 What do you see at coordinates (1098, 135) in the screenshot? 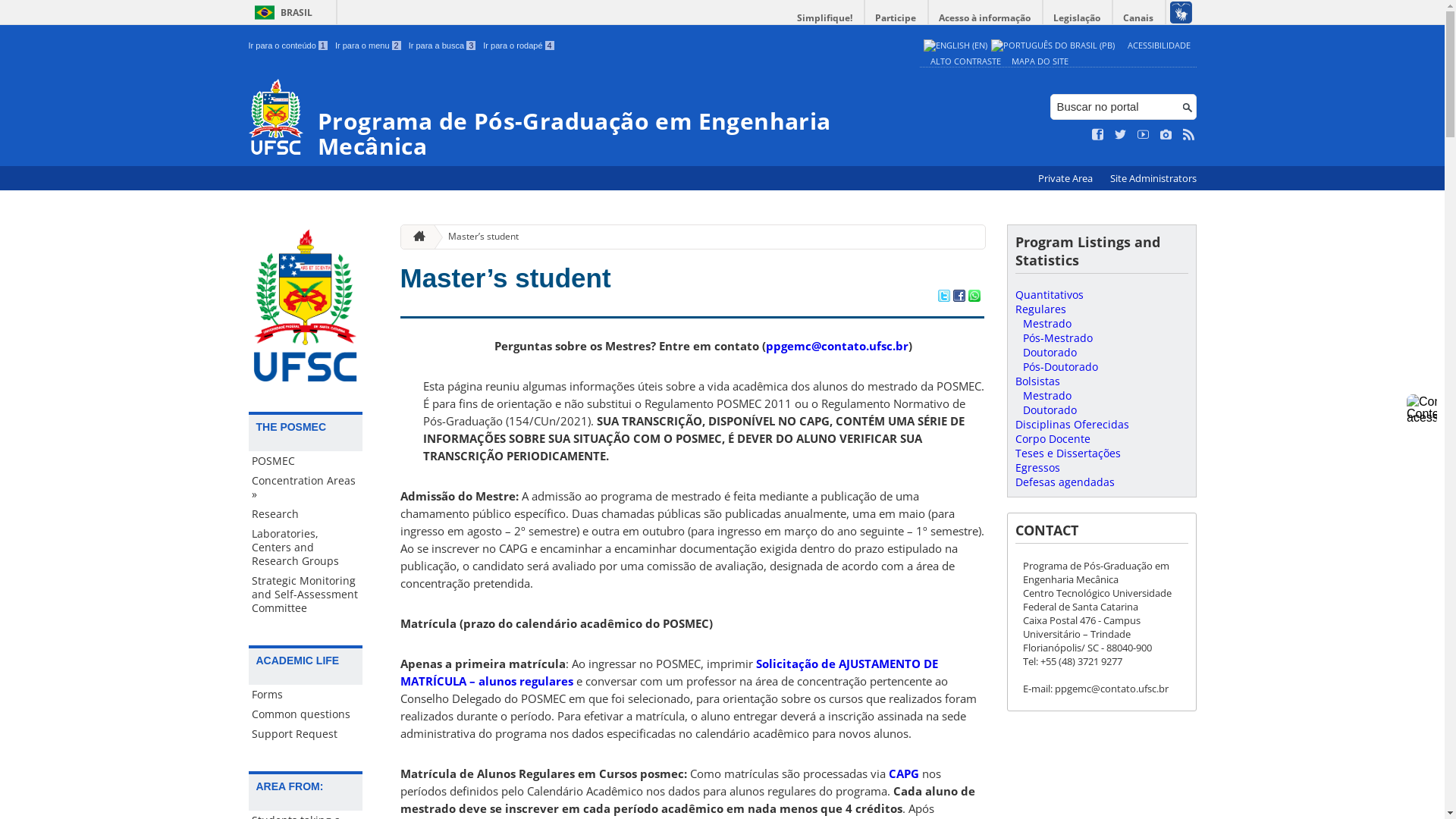
I see `Curta no Facebook` at bounding box center [1098, 135].